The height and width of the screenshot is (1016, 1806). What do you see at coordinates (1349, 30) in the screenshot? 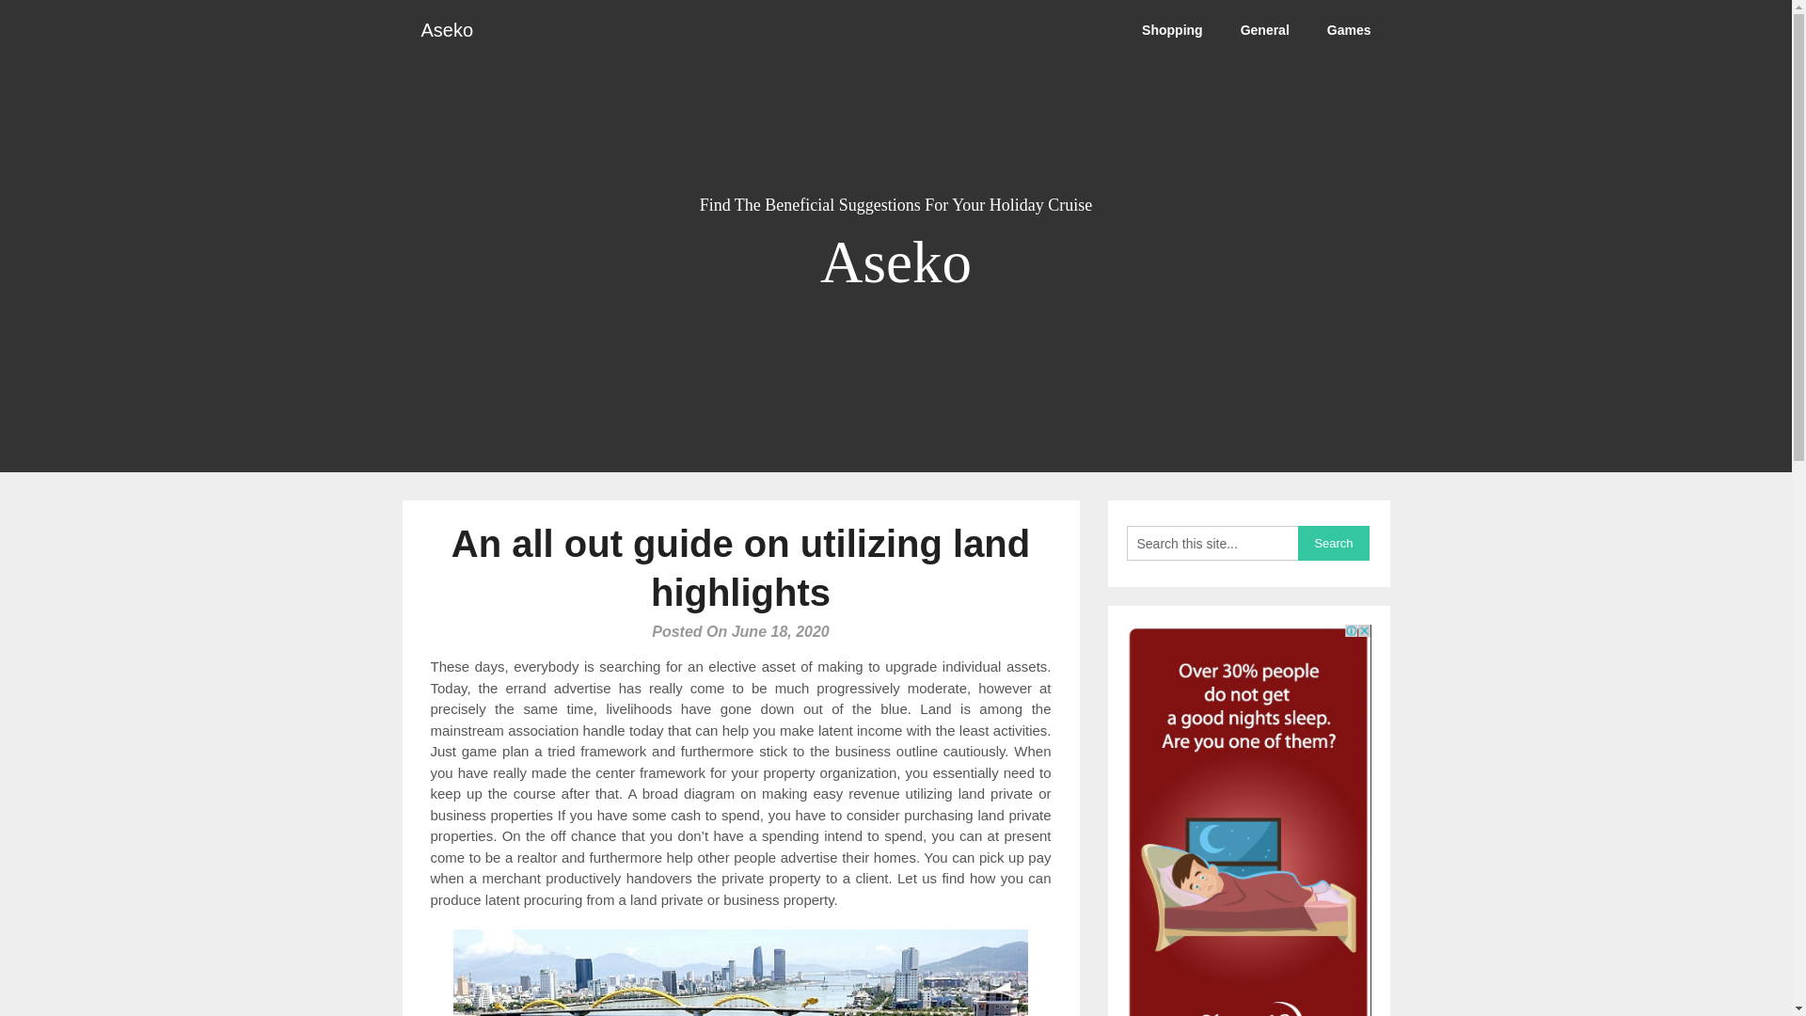
I see `Games` at bounding box center [1349, 30].